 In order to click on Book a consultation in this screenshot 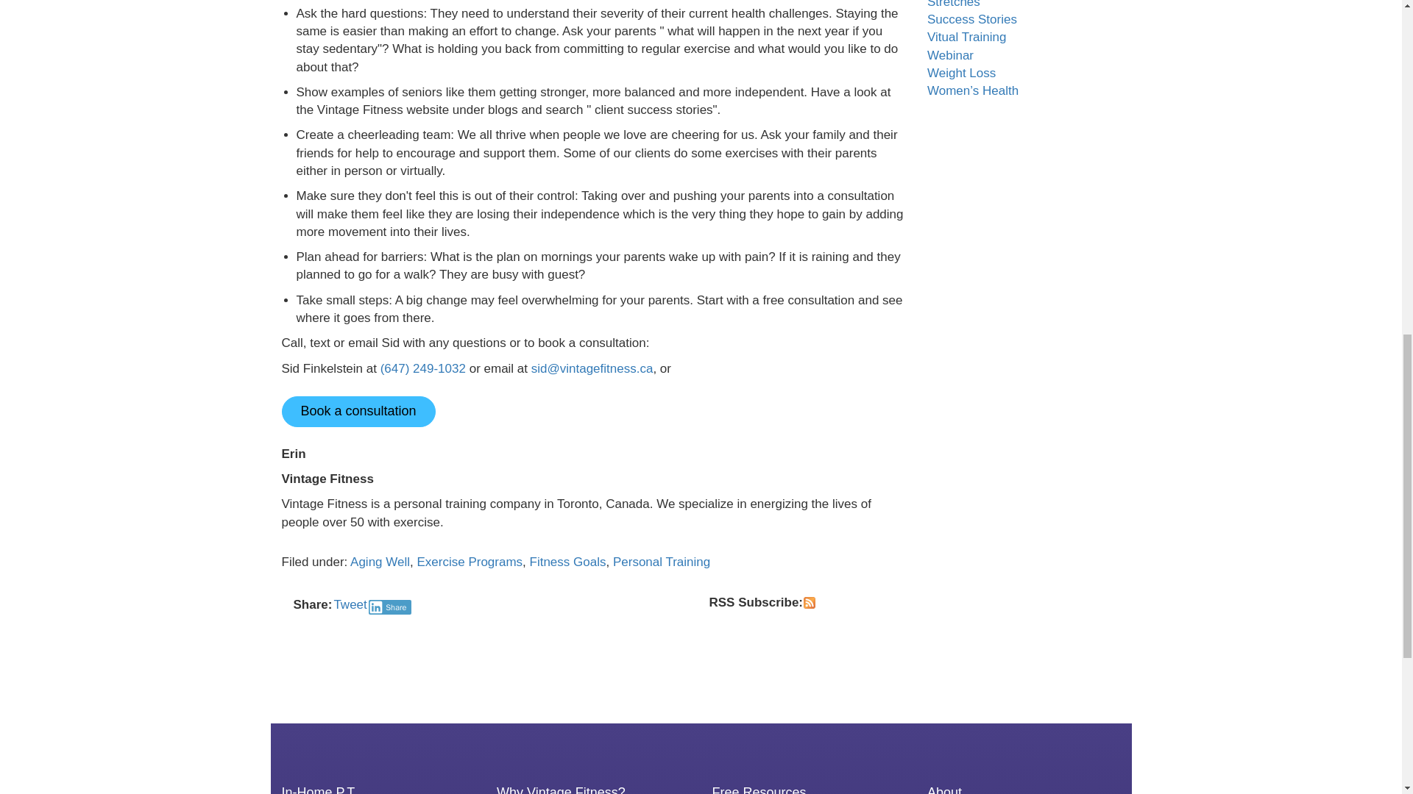, I will do `click(358, 412)`.